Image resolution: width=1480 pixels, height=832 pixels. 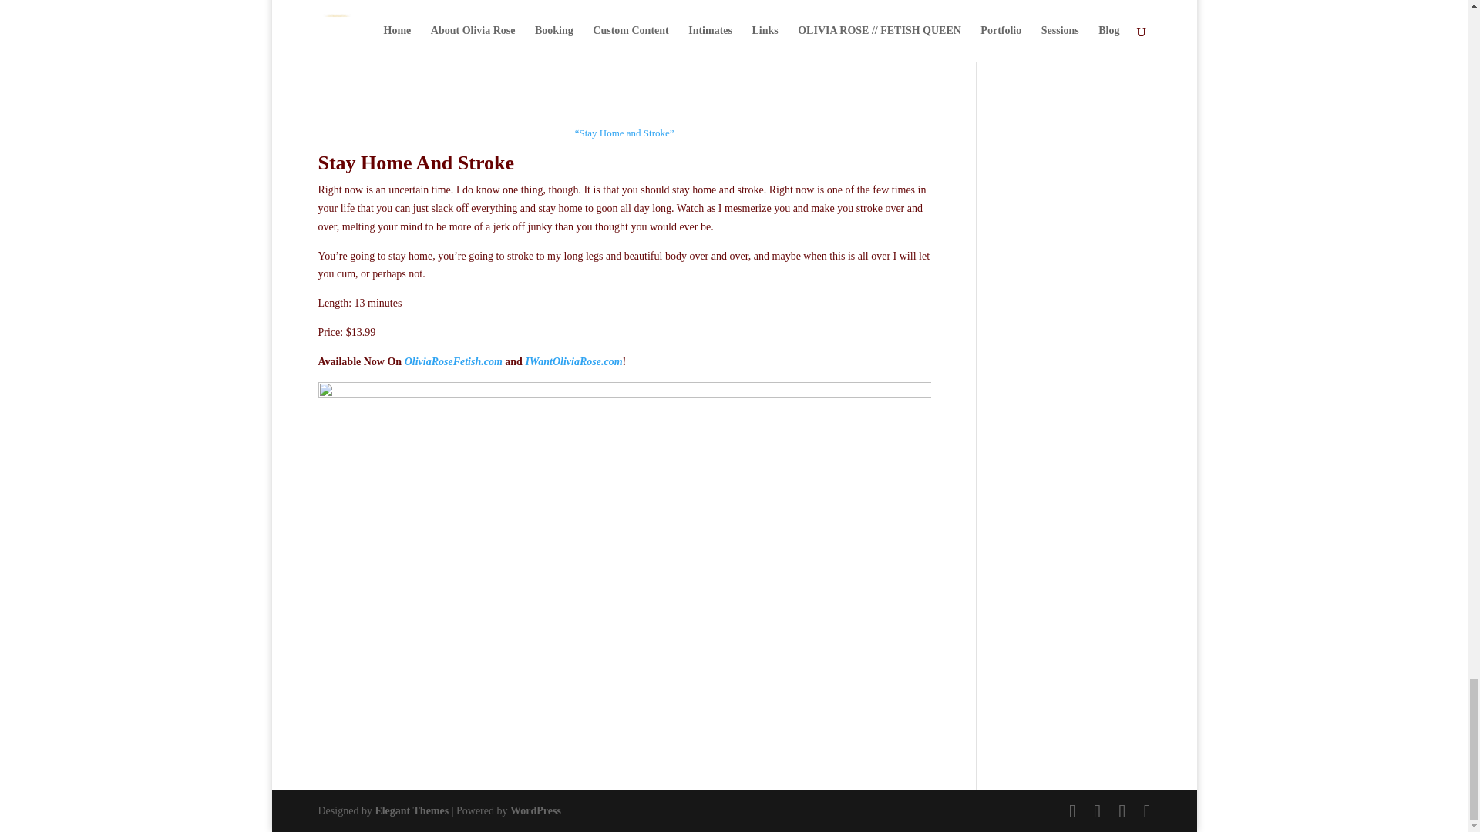 I want to click on OliviaRoseFetish.com, so click(x=453, y=362).